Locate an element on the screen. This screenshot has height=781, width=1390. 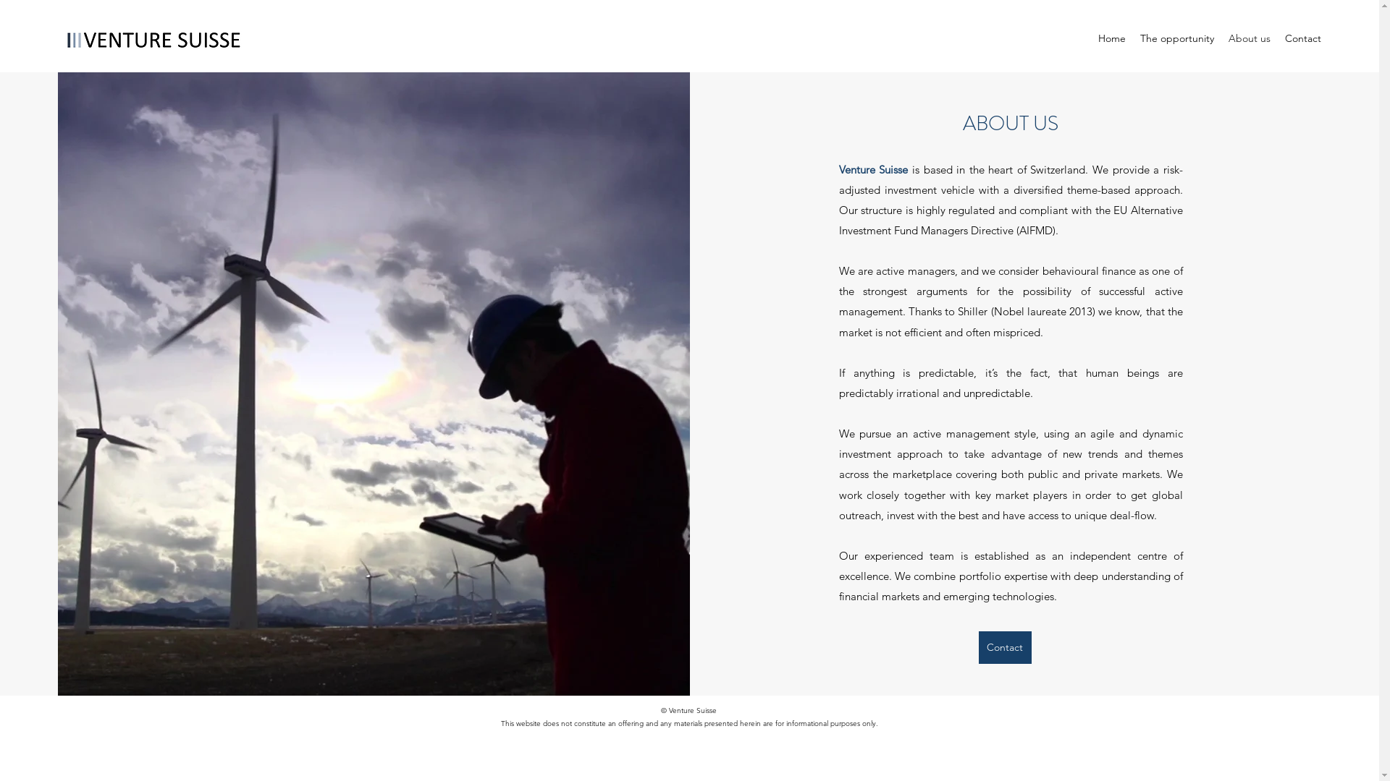
The opportunity is located at coordinates (1177, 38).